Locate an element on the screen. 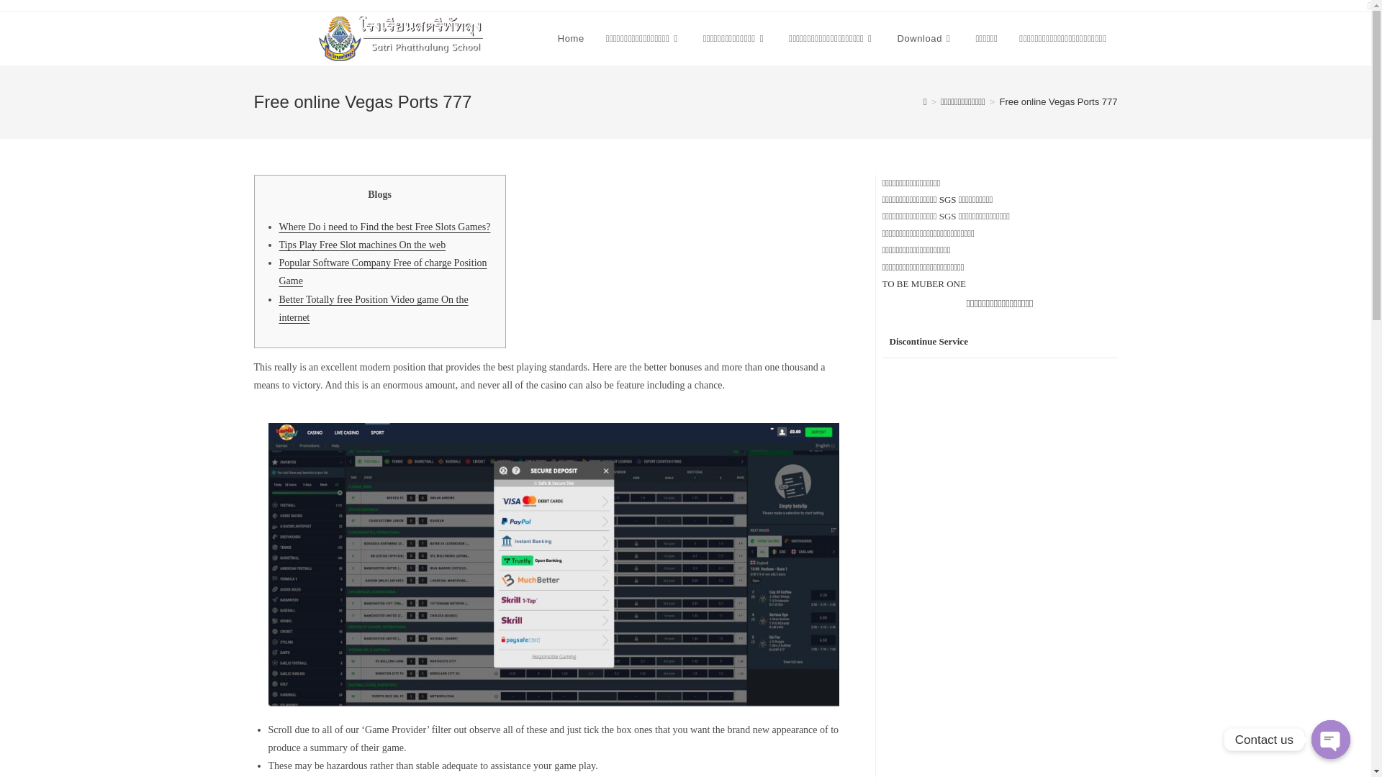  Download is located at coordinates (925, 39).